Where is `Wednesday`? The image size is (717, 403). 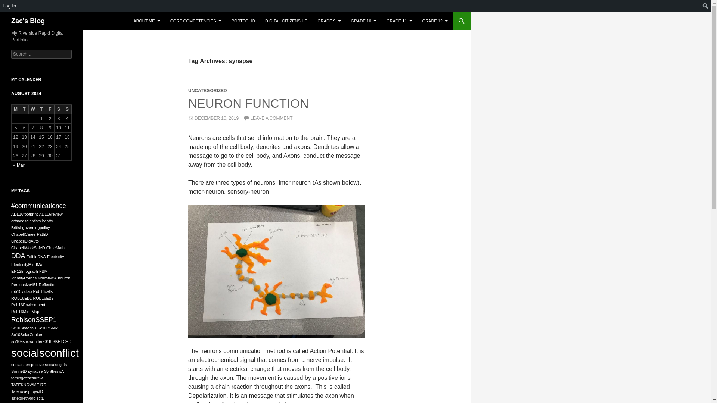
Wednesday is located at coordinates (33, 109).